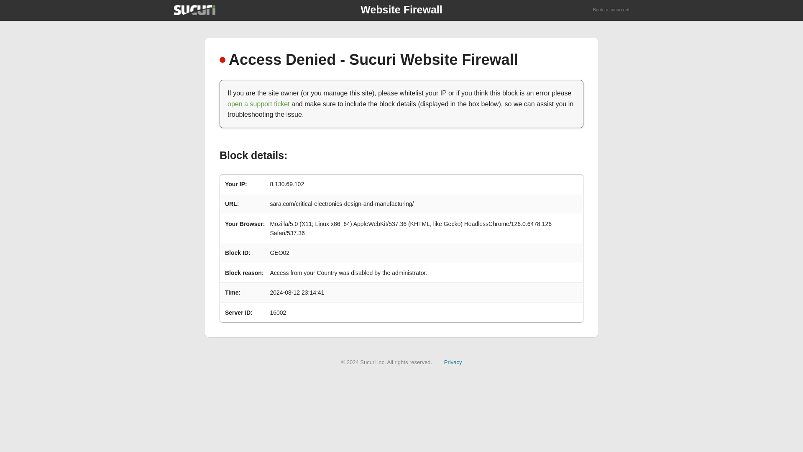 Image resolution: width=803 pixels, height=452 pixels. What do you see at coordinates (258, 104) in the screenshot?
I see `open a support ticket` at bounding box center [258, 104].